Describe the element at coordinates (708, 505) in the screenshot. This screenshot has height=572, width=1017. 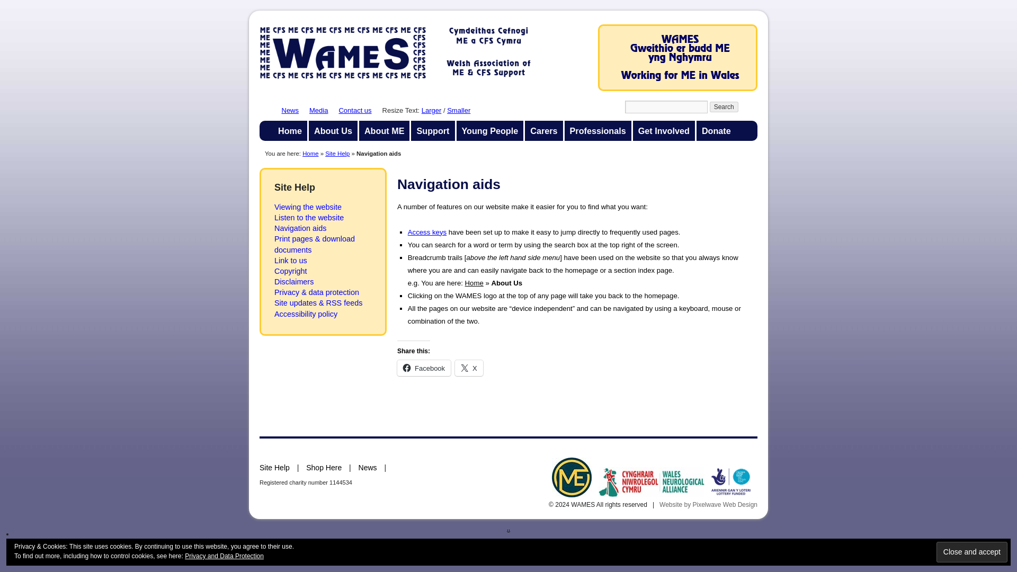
I see `Website by Pixelwave Web Design` at that location.